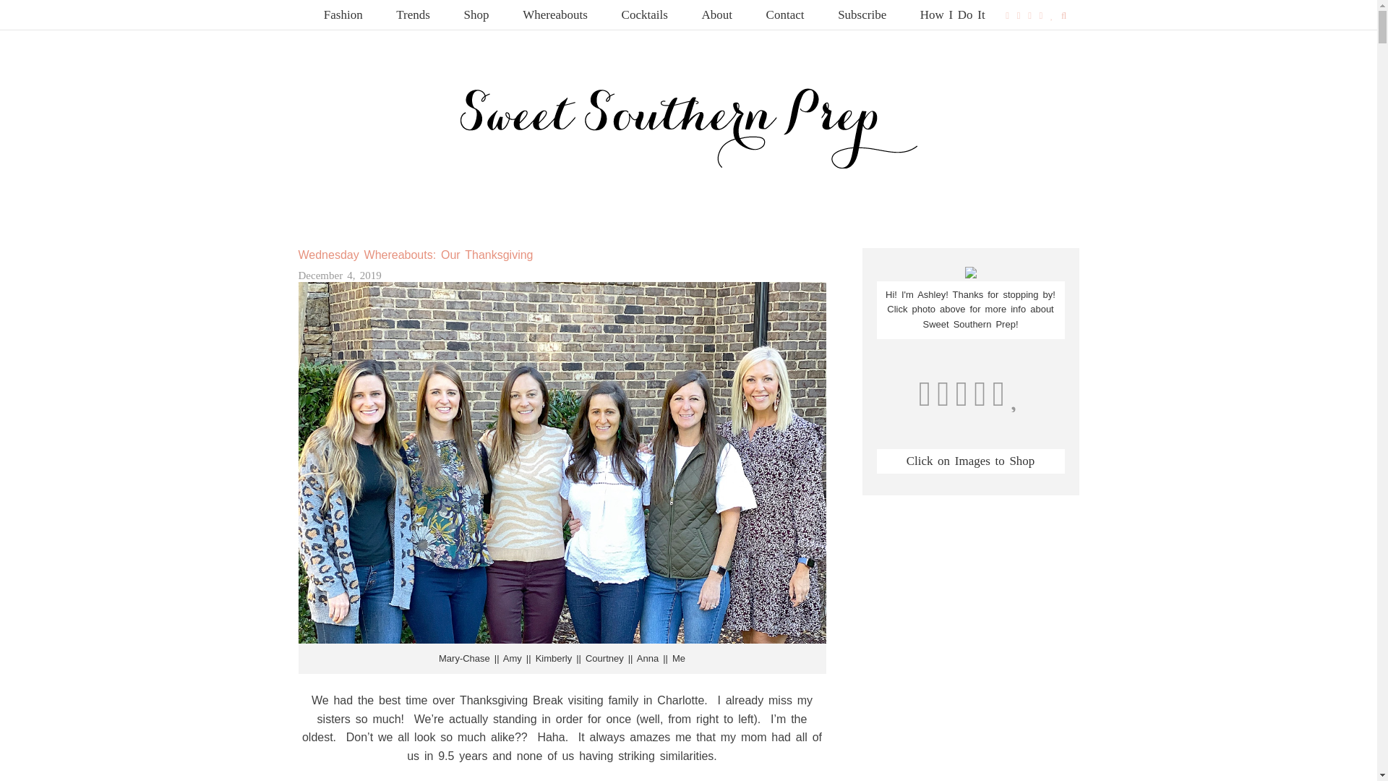 This screenshot has width=1388, height=781. I want to click on How I Do It, so click(953, 14).